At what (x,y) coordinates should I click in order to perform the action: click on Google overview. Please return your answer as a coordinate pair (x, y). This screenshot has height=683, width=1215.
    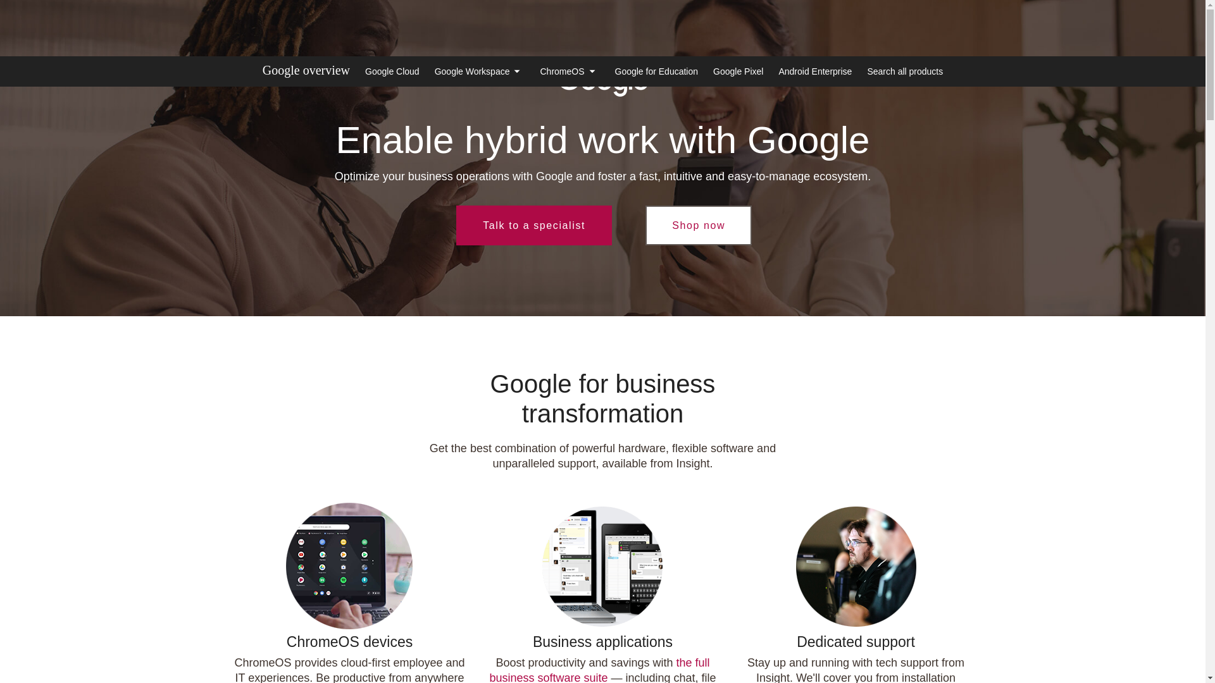
    Looking at the image, I should click on (306, 71).